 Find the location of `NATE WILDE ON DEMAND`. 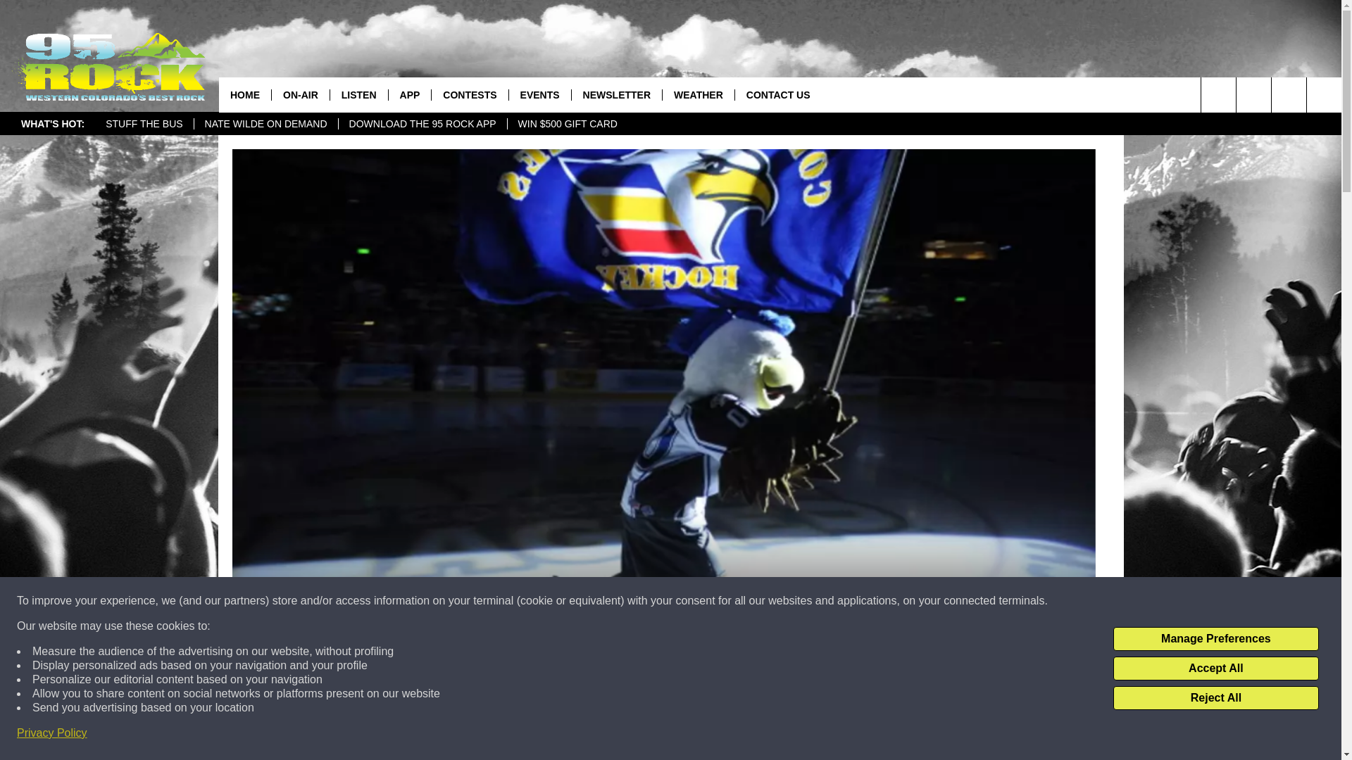

NATE WILDE ON DEMAND is located at coordinates (265, 124).